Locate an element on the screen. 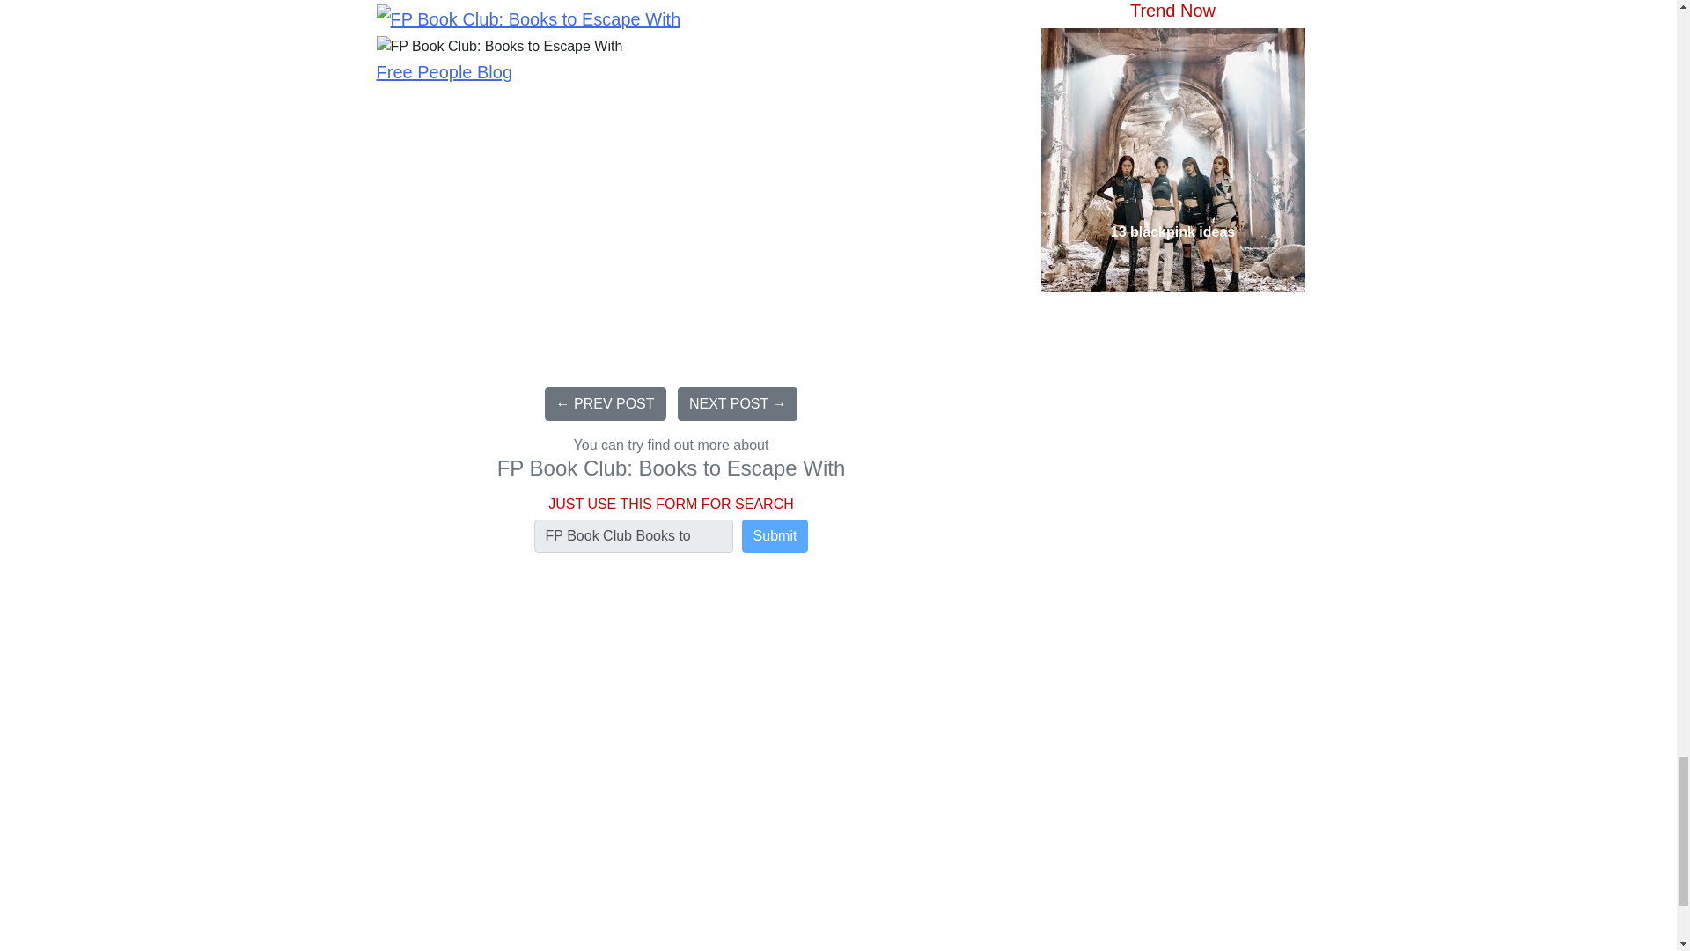  FP Book Club: Books to Escape With is located at coordinates (528, 19).